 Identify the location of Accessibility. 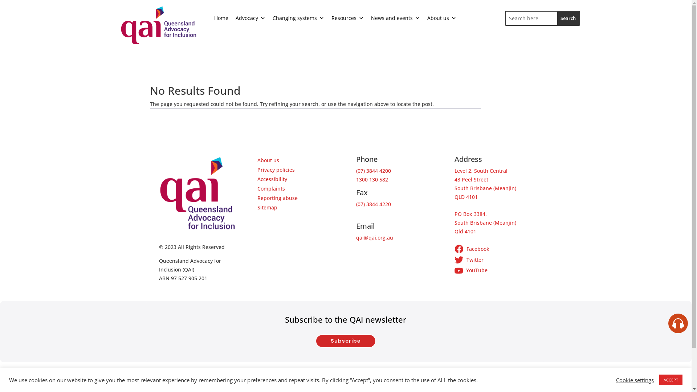
(272, 179).